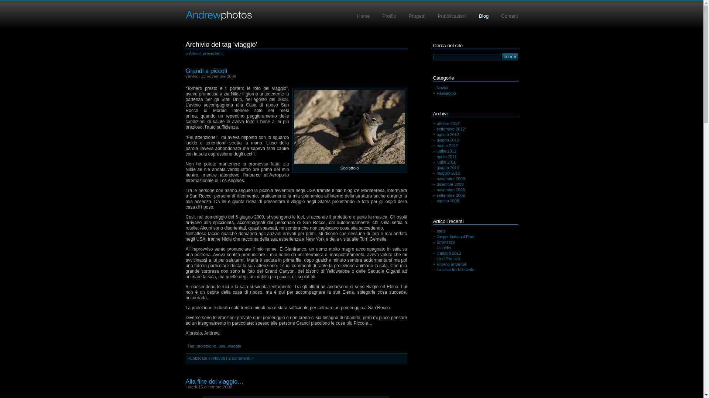  I want to click on settembre 2008, so click(451, 195).